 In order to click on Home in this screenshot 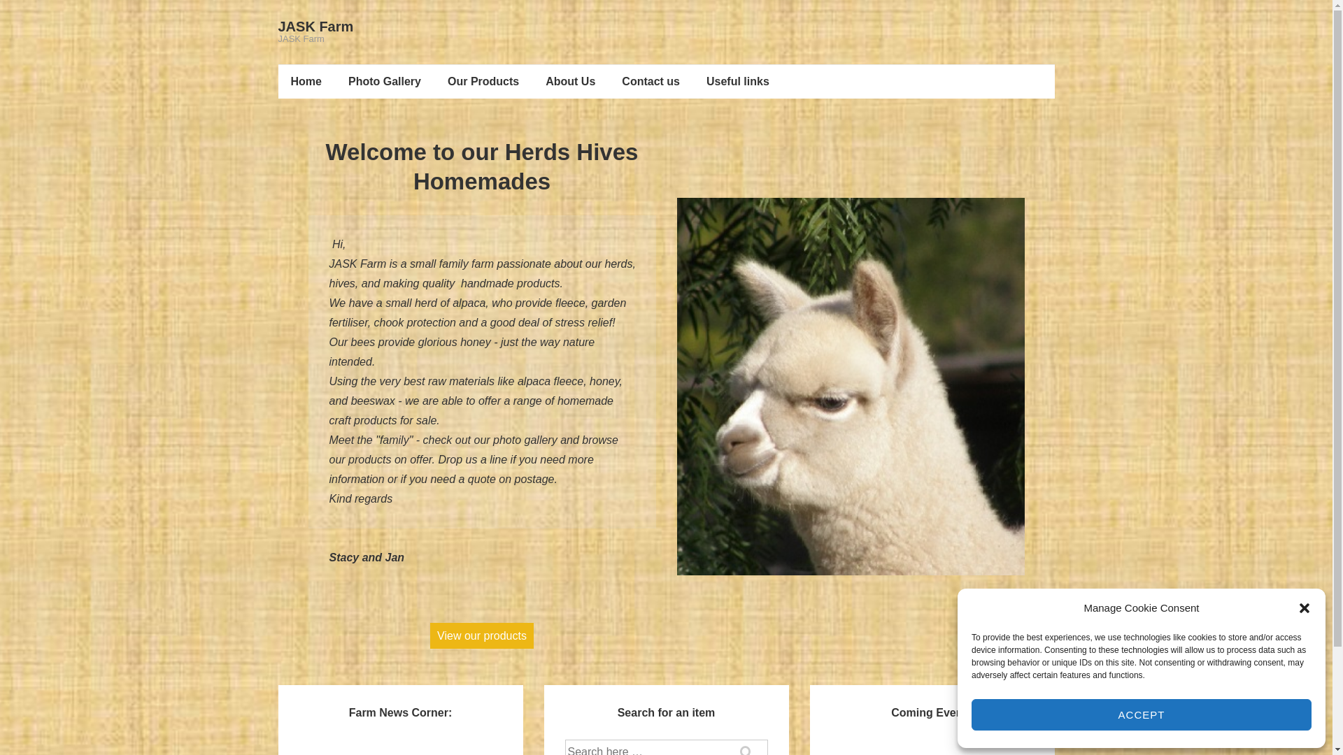, I will do `click(306, 82)`.